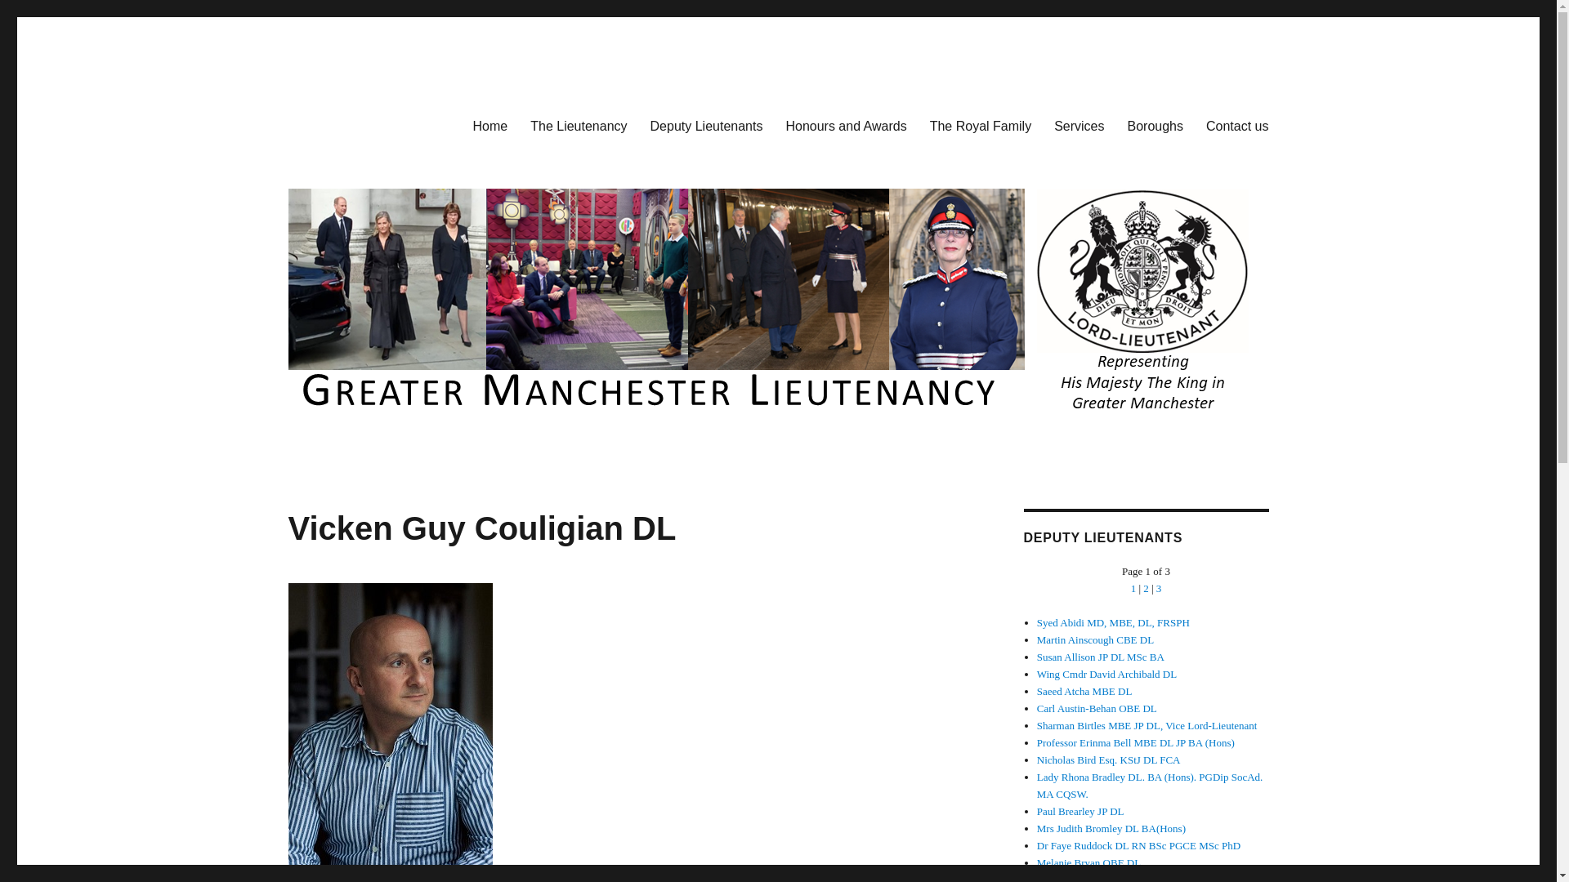 The image size is (1569, 882). I want to click on Deputy Lieutenants, so click(706, 125).